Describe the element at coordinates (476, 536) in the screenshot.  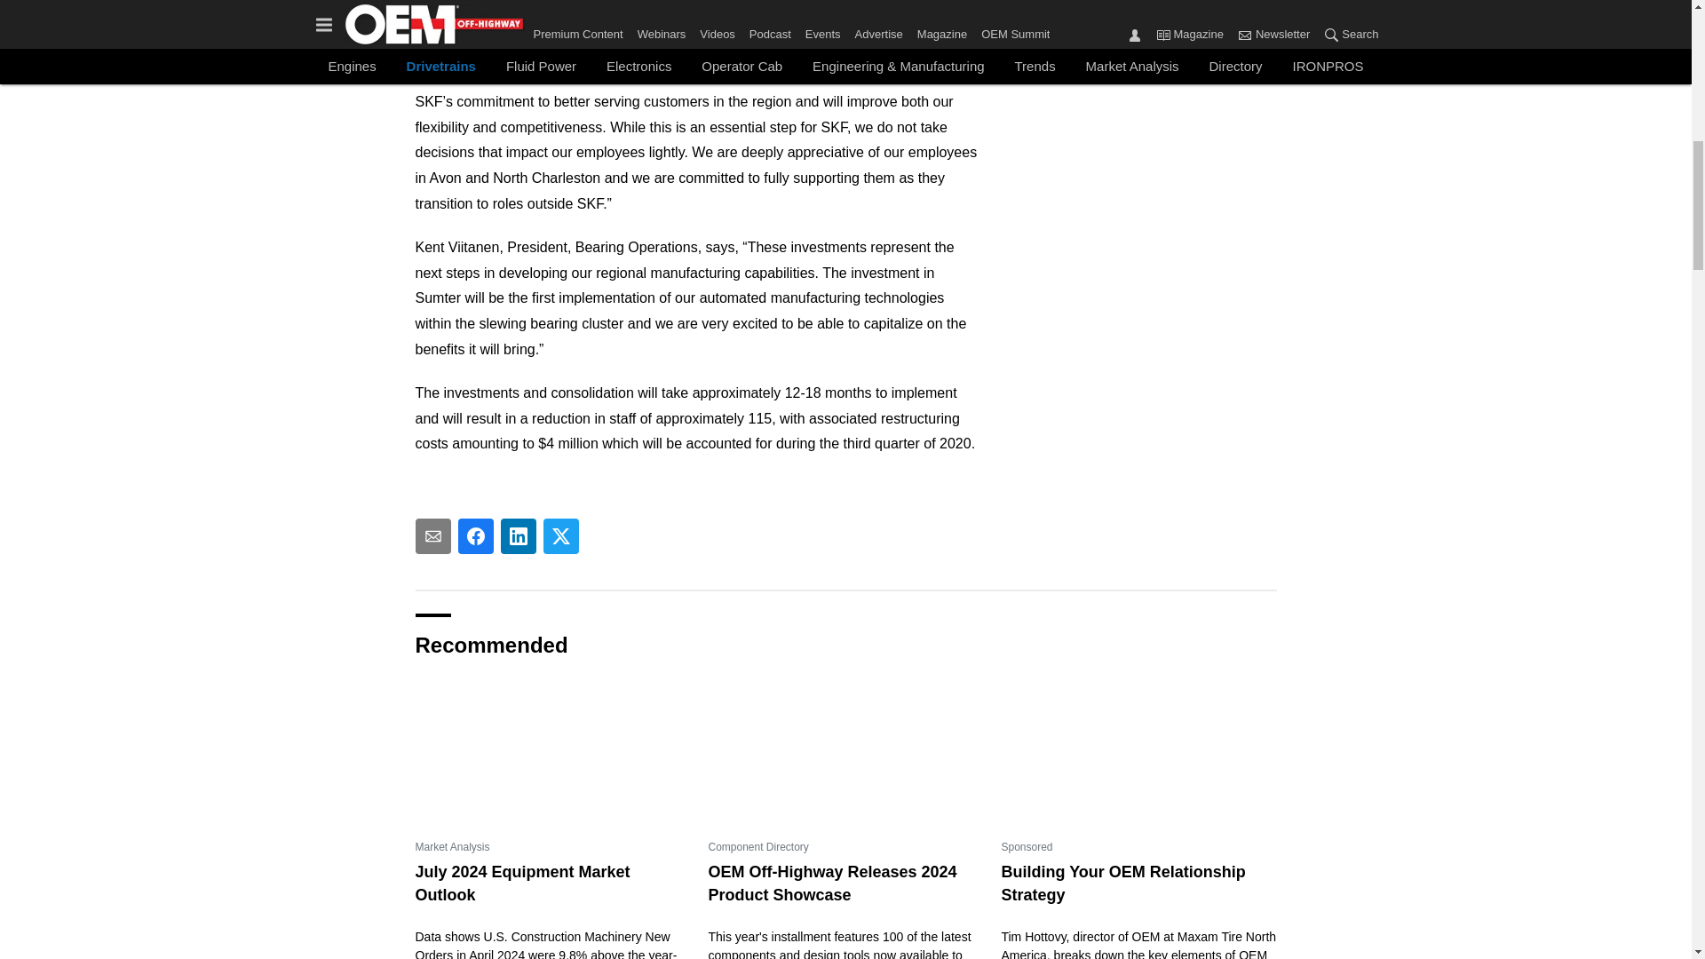
I see `Share To facebook` at that location.